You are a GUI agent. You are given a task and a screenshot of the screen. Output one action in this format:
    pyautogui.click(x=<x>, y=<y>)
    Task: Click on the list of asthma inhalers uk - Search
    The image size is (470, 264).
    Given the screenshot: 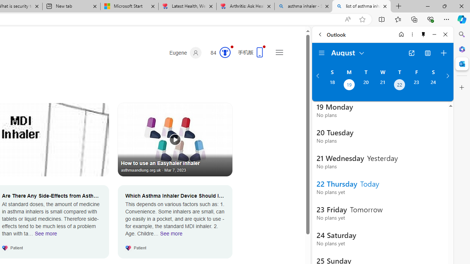 What is the action you would take?
    pyautogui.click(x=361, y=7)
    